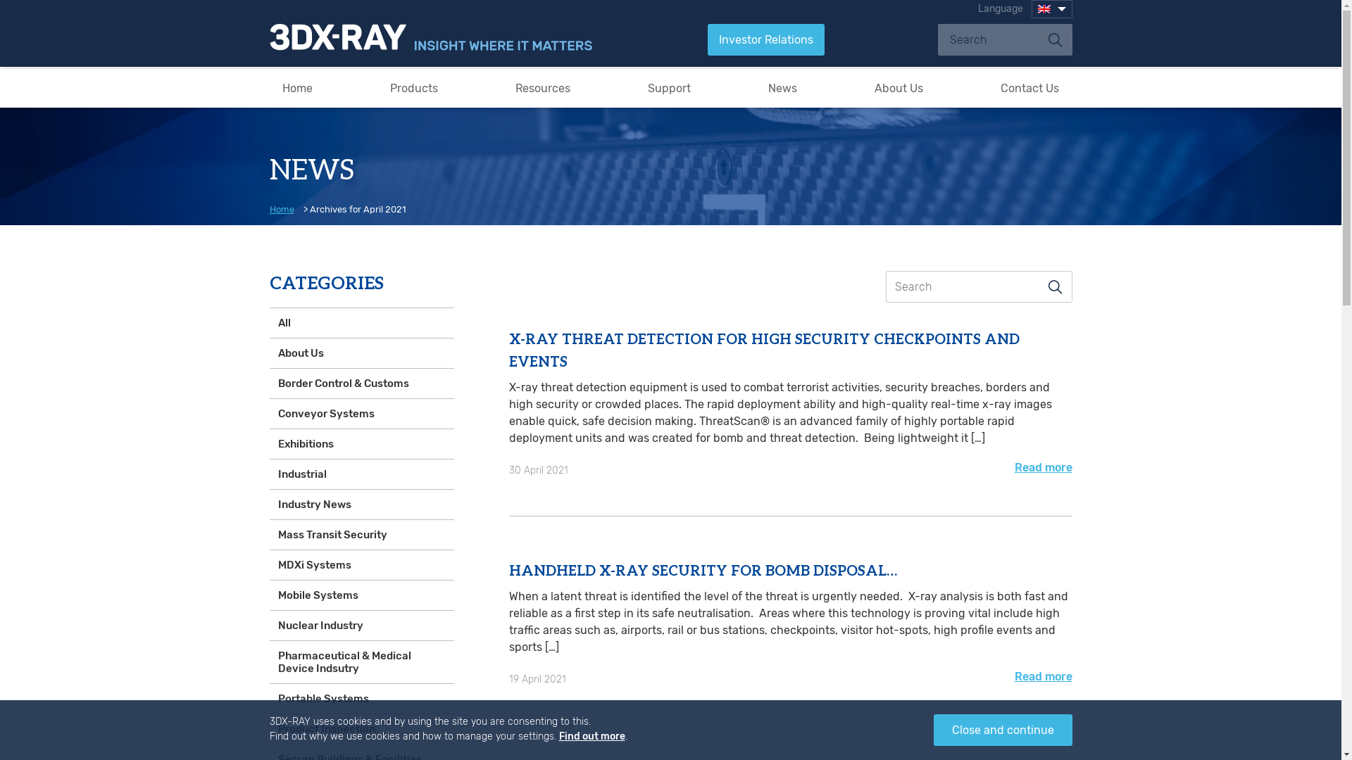  What do you see at coordinates (361, 565) in the screenshot?
I see `MDXi Systems` at bounding box center [361, 565].